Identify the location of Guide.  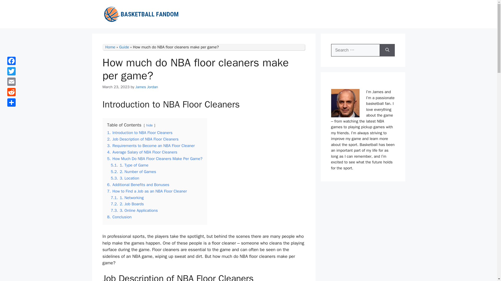
(124, 47).